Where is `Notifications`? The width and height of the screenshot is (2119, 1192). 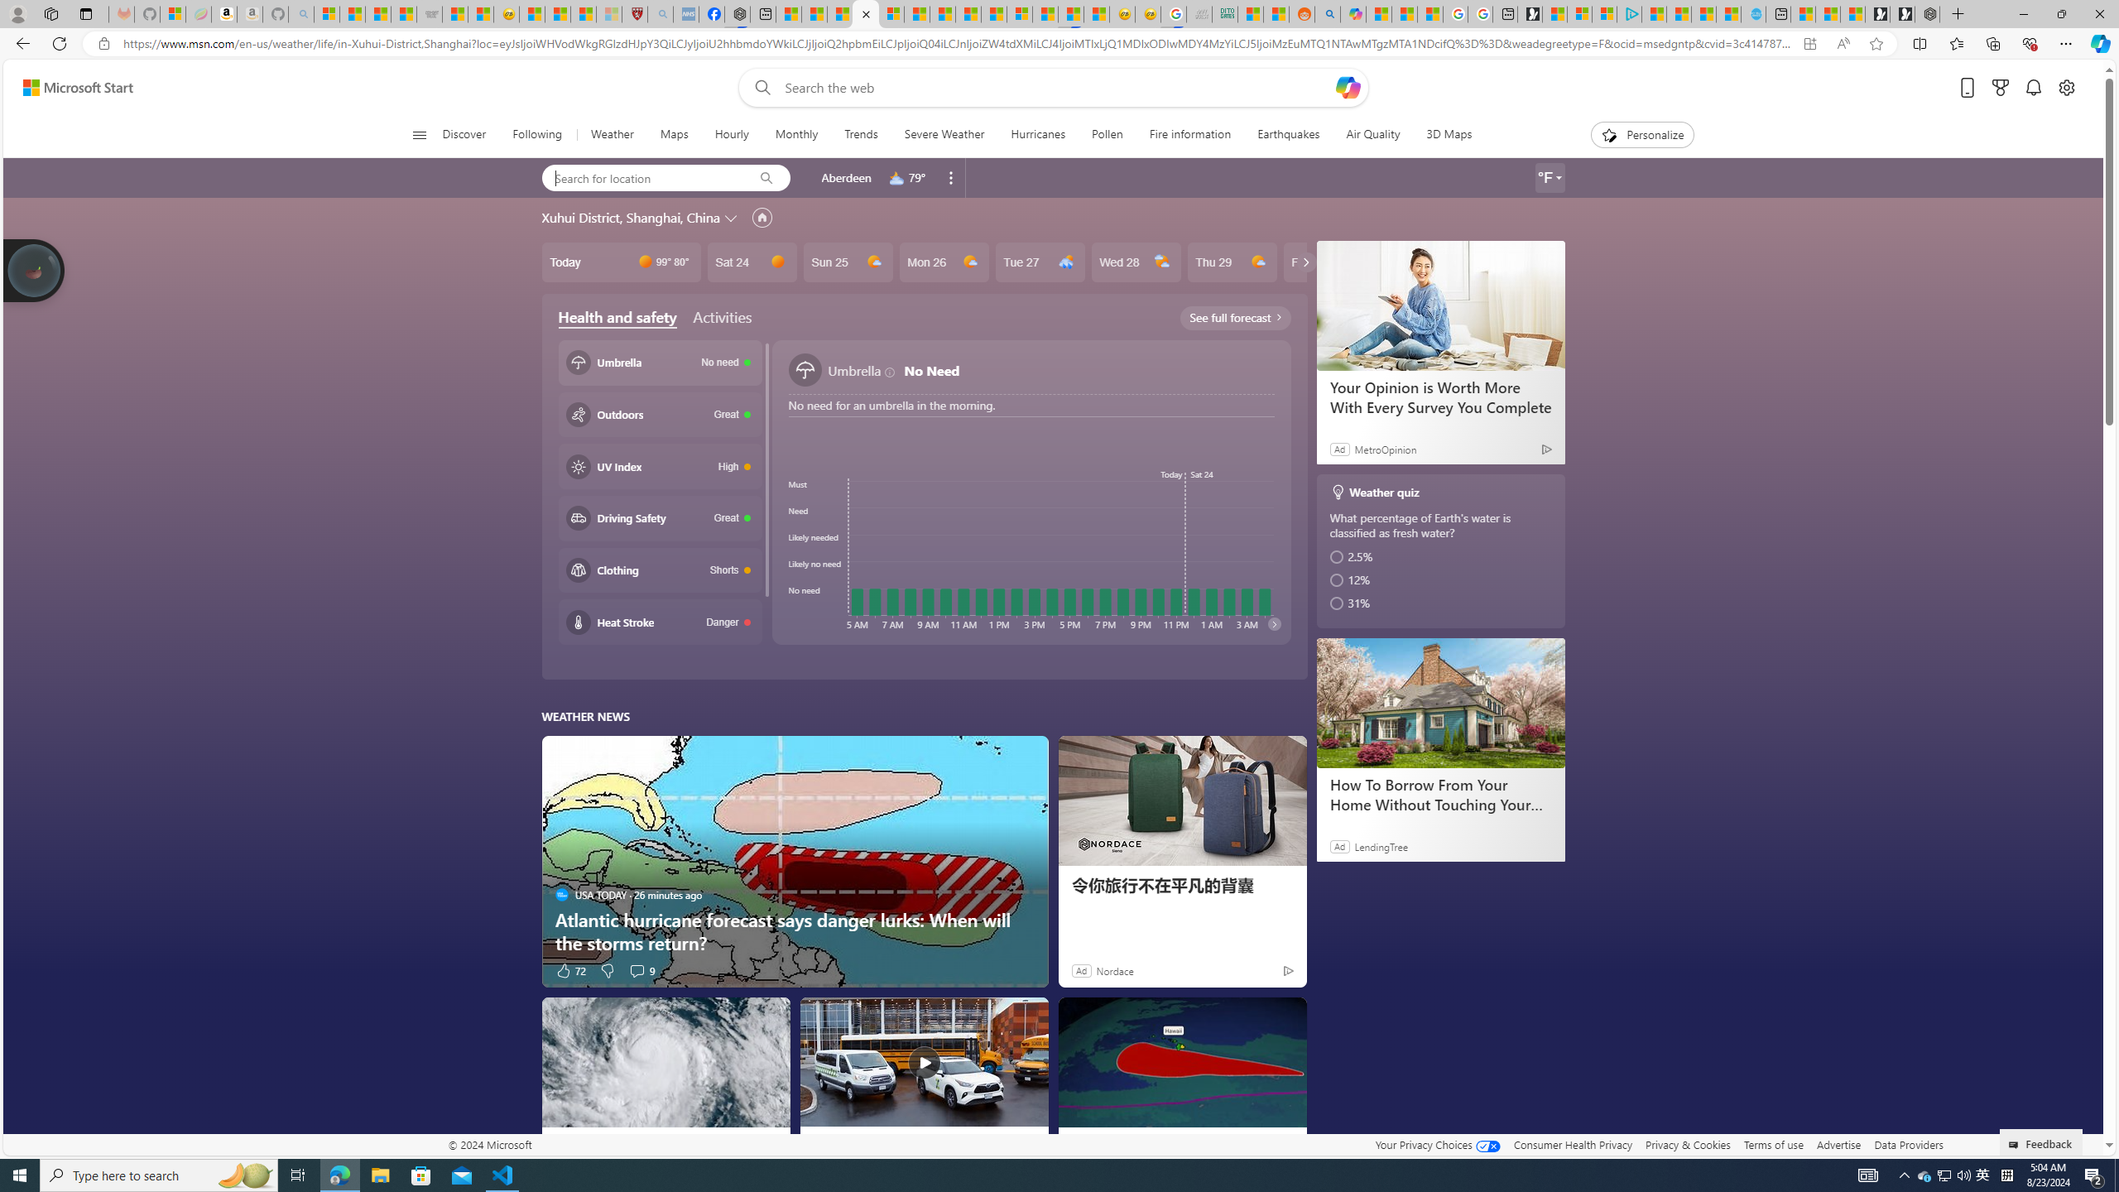
Notifications is located at coordinates (2035, 88).